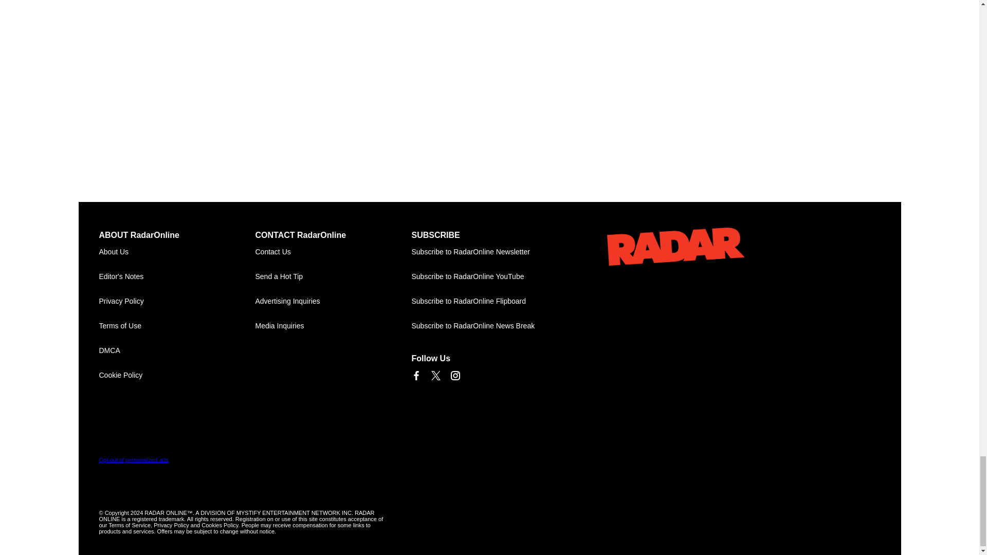 Image resolution: width=987 pixels, height=555 pixels. Describe the element at coordinates (177, 375) in the screenshot. I see `Cookie Policy` at that location.